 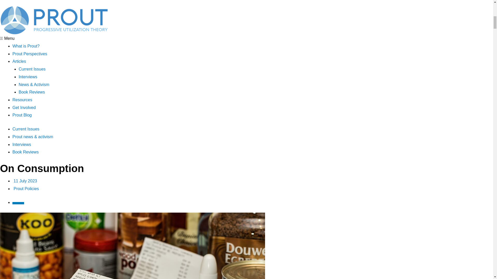 I want to click on Articles, so click(x=19, y=61).